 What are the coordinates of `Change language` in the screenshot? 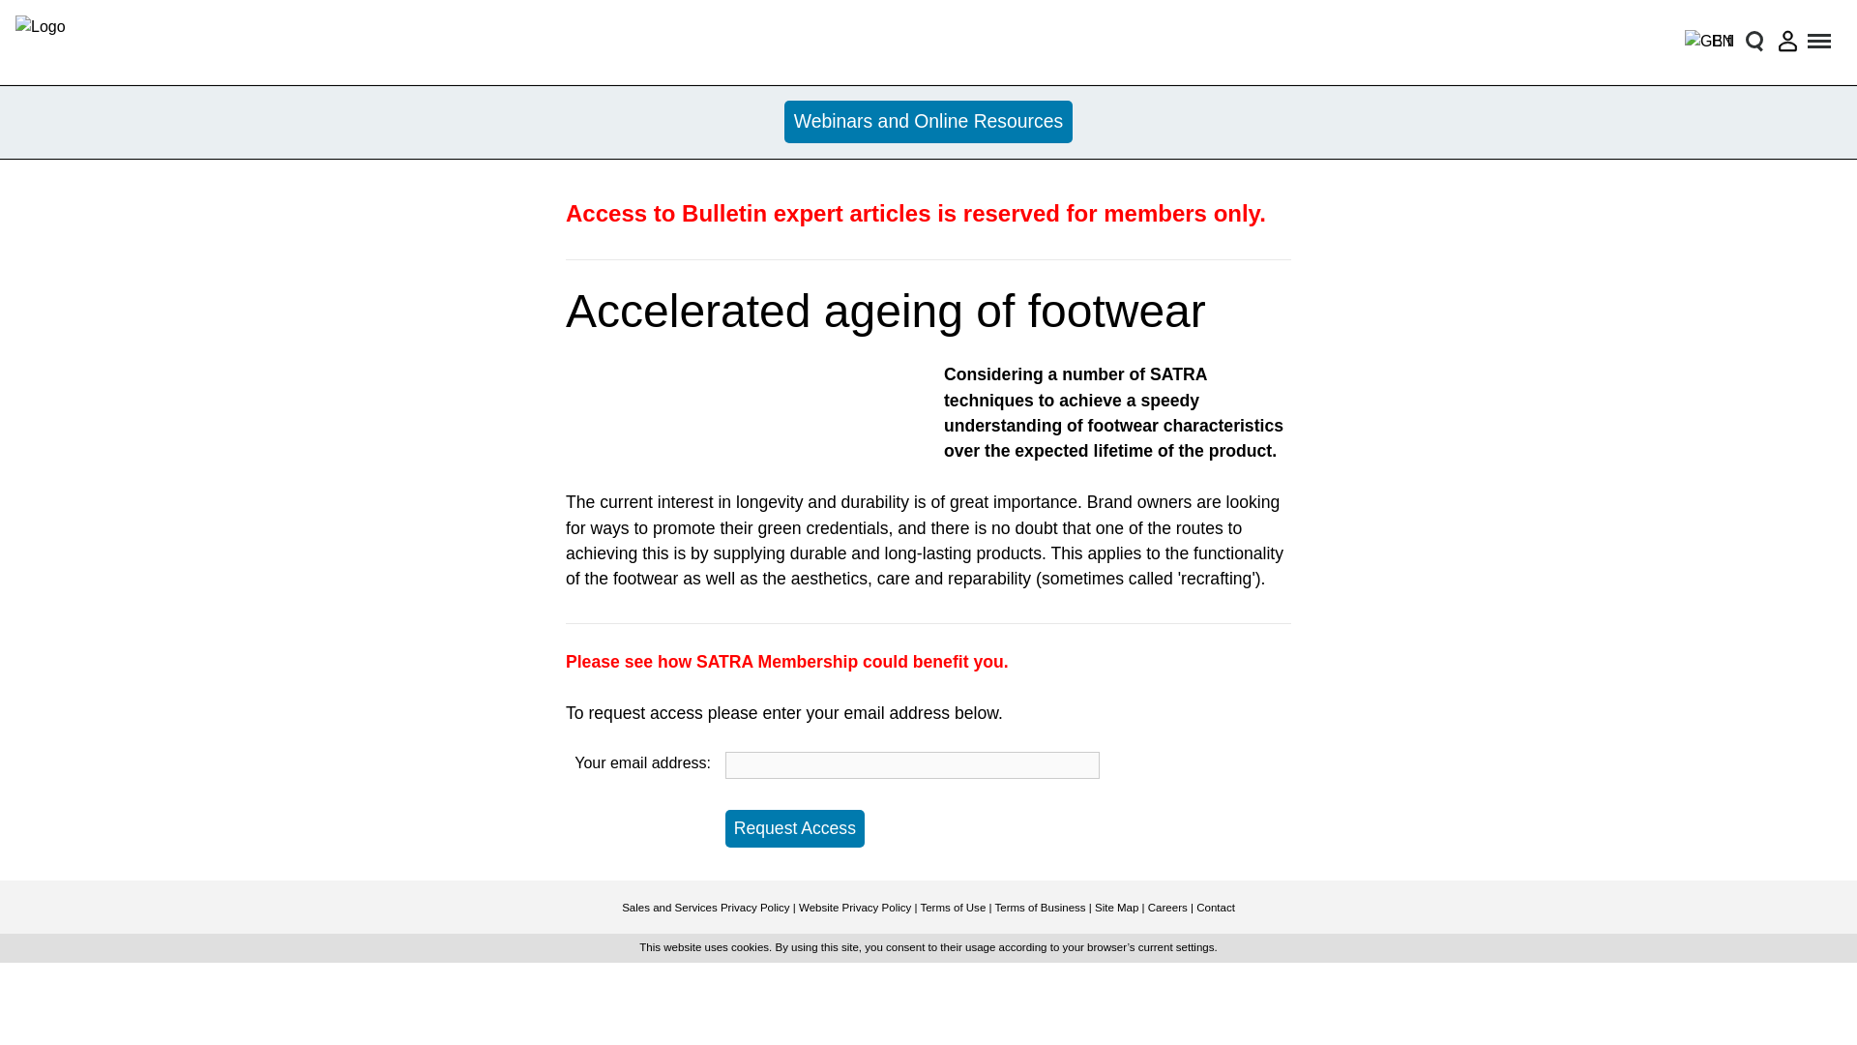 It's located at (1703, 41).